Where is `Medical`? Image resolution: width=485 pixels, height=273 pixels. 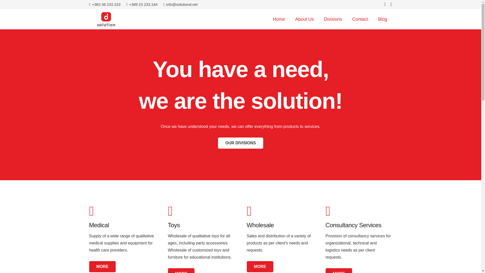 Medical is located at coordinates (122, 225).